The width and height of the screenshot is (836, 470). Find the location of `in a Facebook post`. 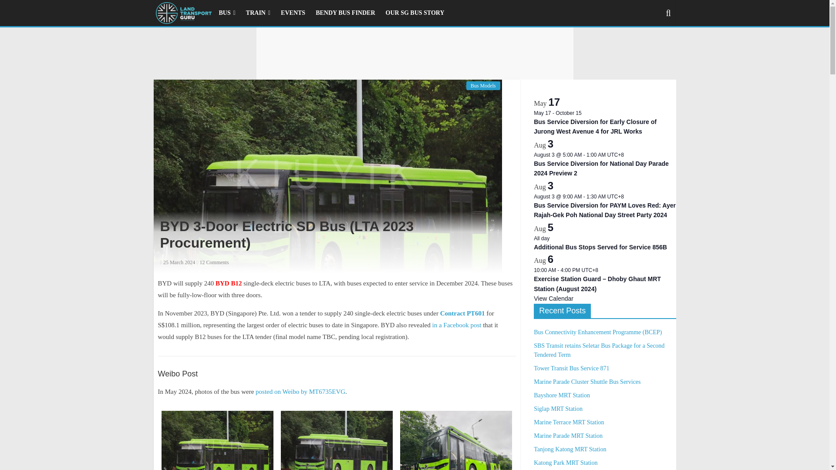

in a Facebook post is located at coordinates (456, 325).